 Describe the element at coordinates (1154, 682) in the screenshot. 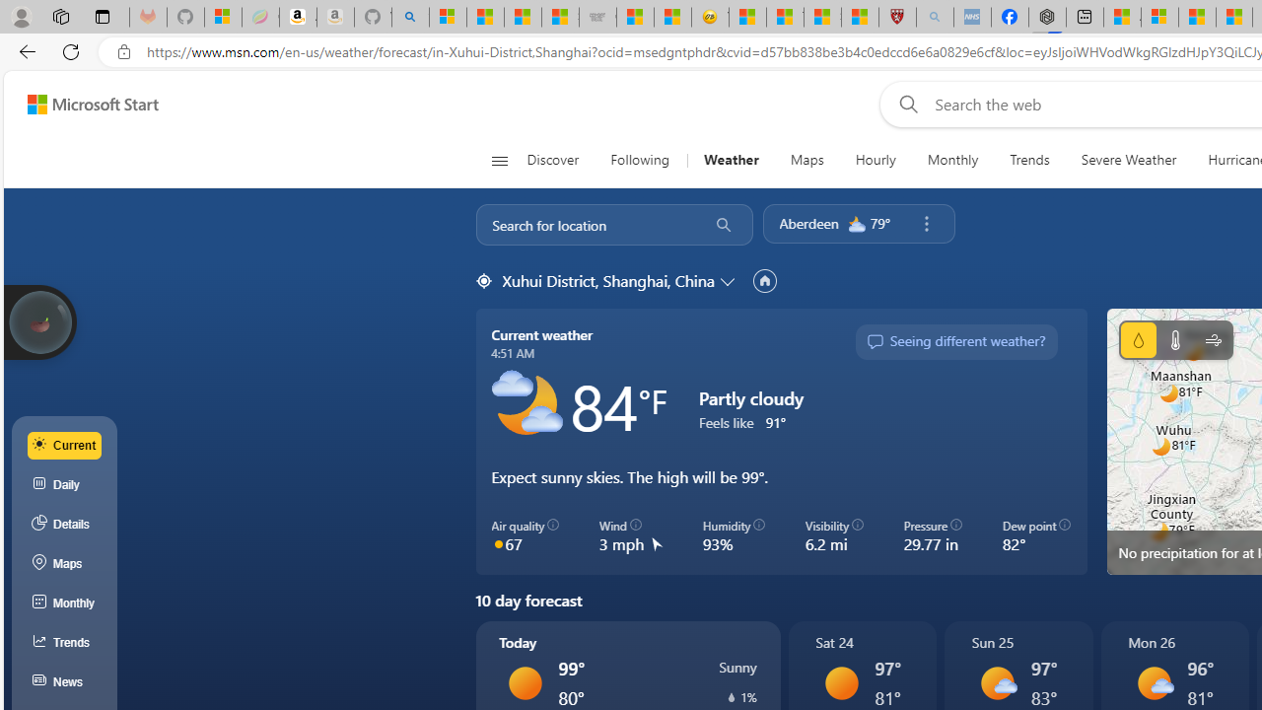

I see `Mostly sunny` at that location.